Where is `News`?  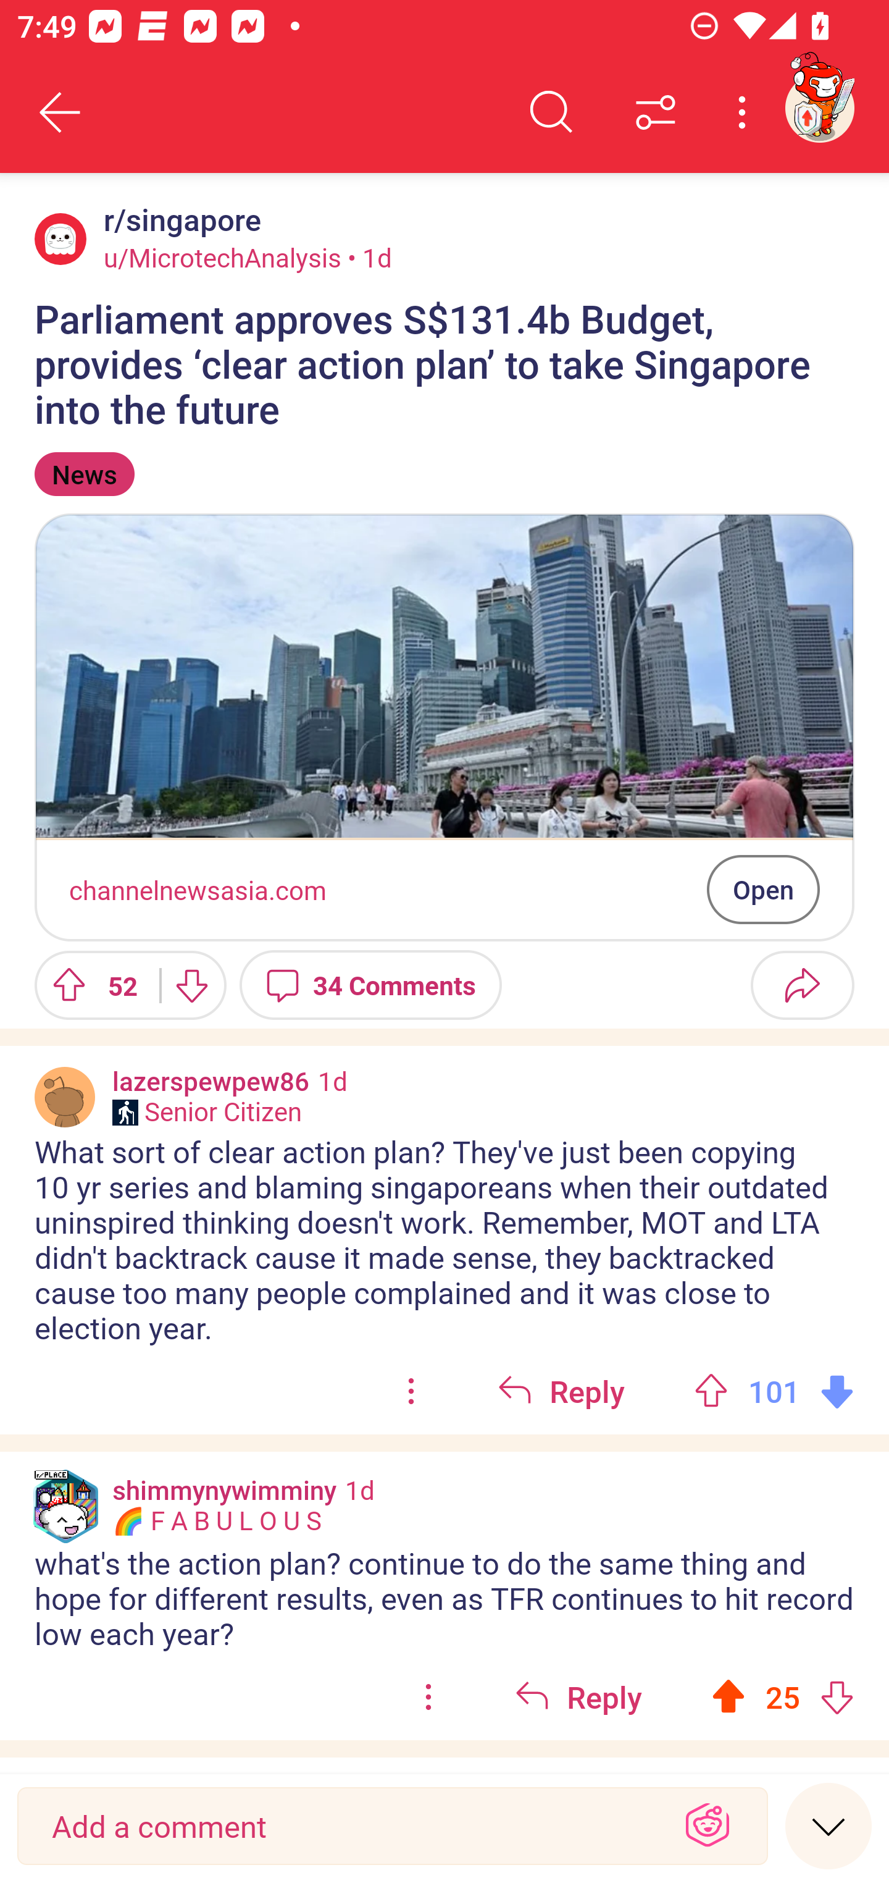
News is located at coordinates (84, 474).